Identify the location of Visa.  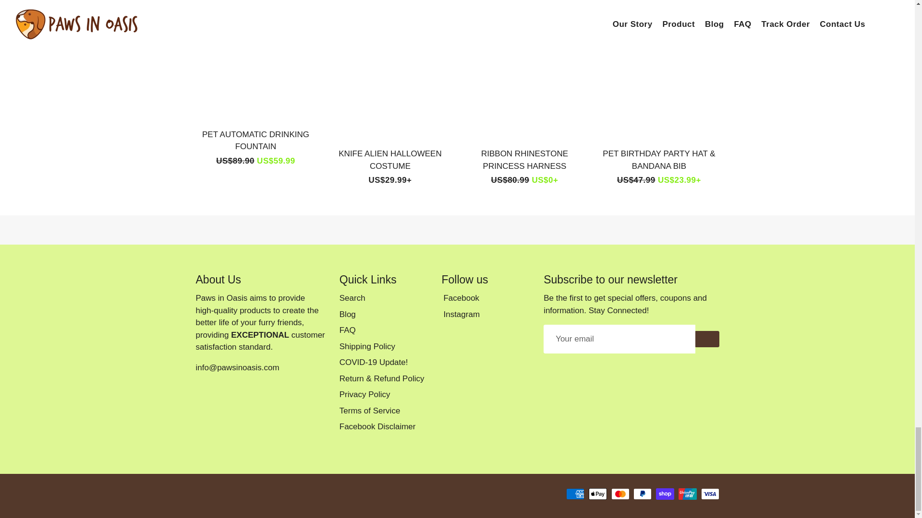
(710, 494).